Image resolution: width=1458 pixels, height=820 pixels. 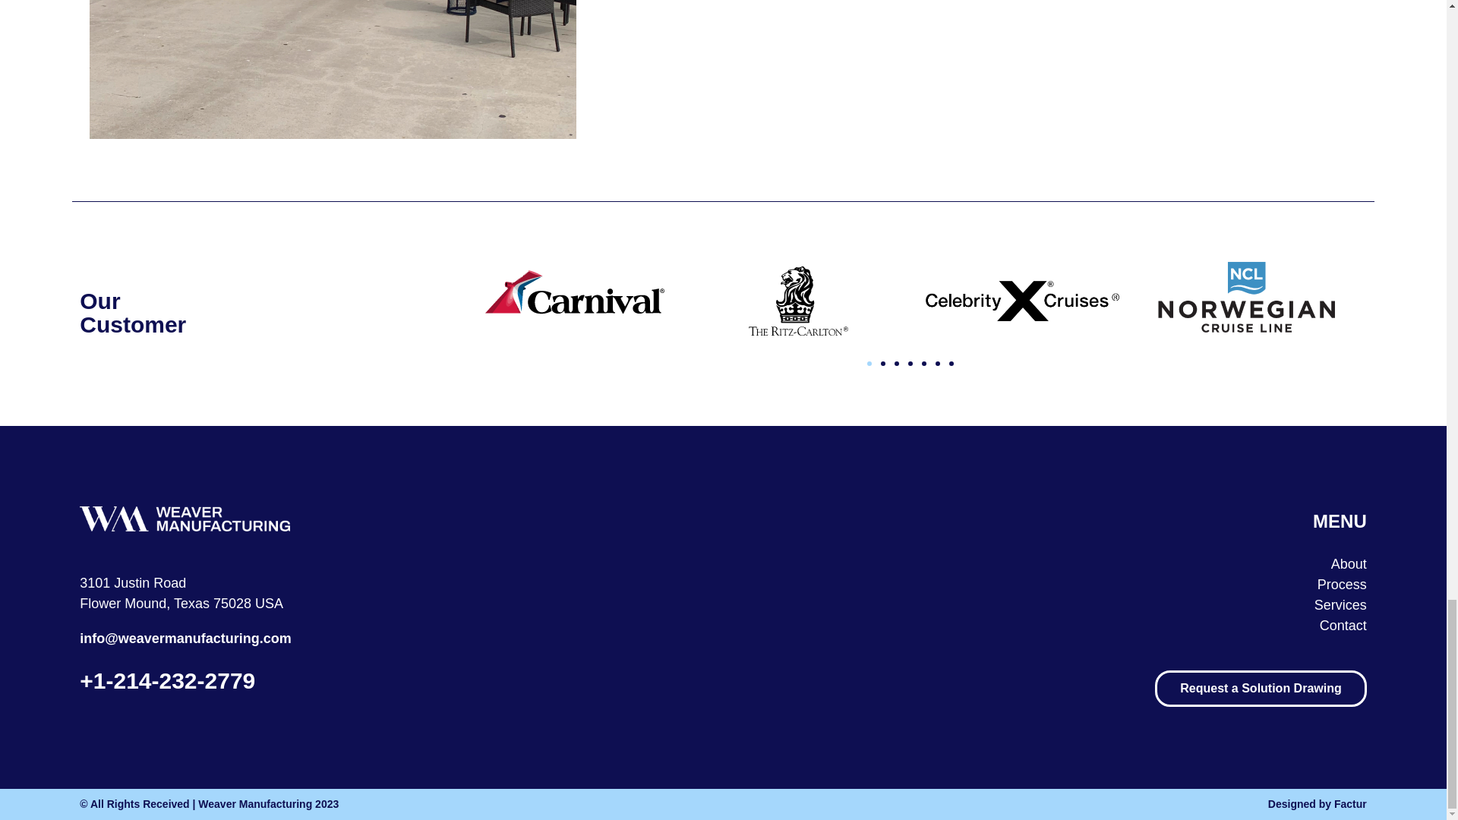 What do you see at coordinates (133, 583) in the screenshot?
I see `3101 Justin Road` at bounding box center [133, 583].